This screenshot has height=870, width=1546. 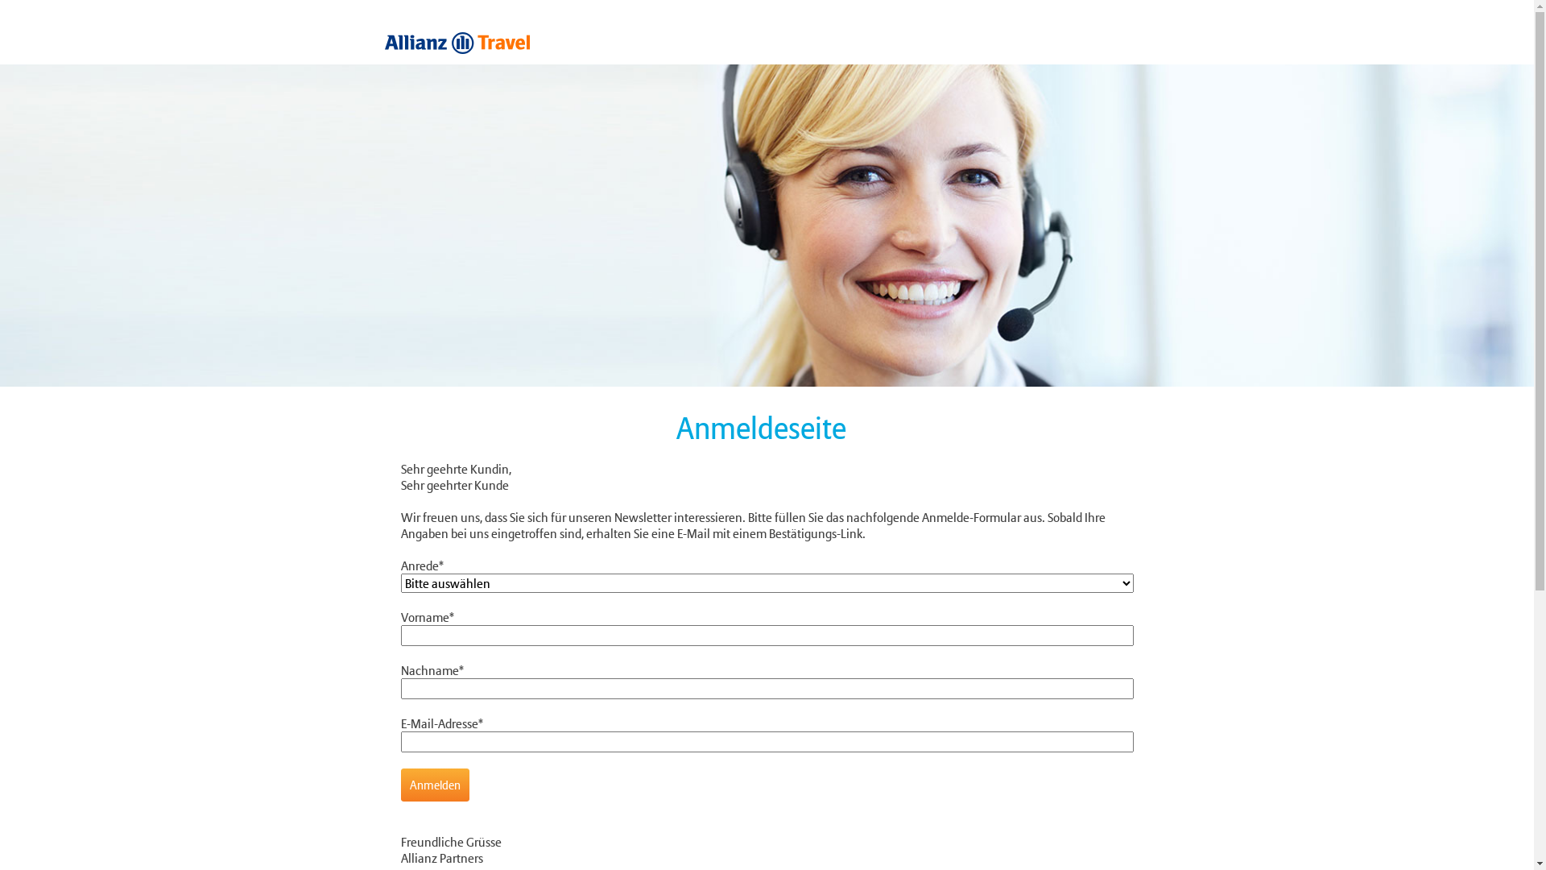 I want to click on Anmelden, so click(x=435, y=785).